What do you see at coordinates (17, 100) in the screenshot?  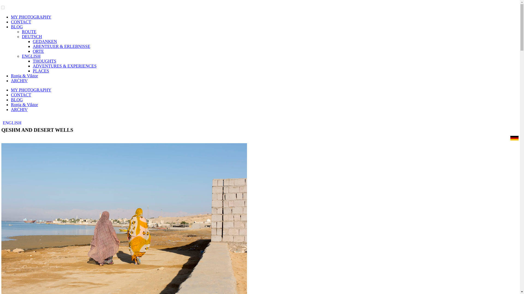 I see `BLOG` at bounding box center [17, 100].